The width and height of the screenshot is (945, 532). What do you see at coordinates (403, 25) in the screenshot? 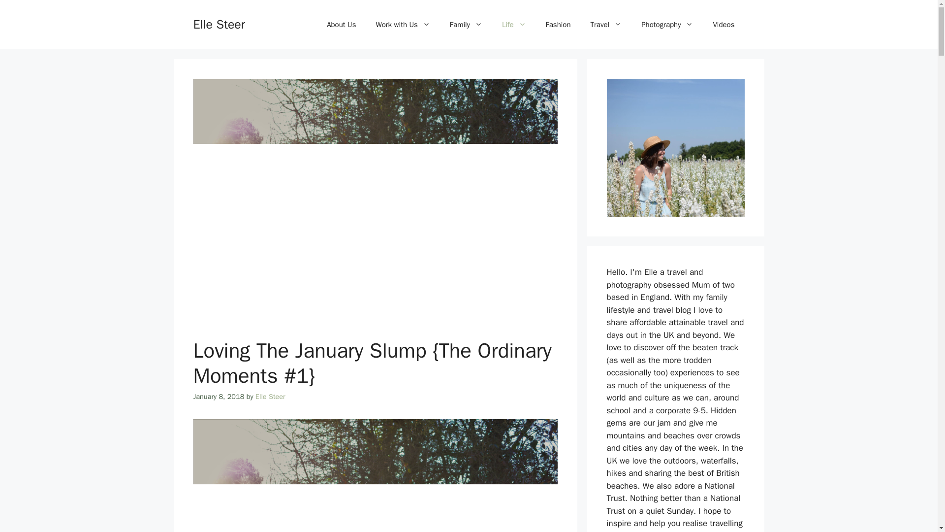
I see `Work with Us` at bounding box center [403, 25].